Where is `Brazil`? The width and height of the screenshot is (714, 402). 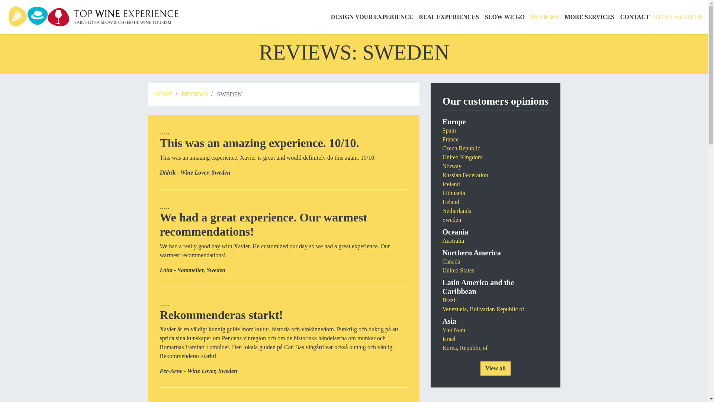
Brazil is located at coordinates (450, 300).